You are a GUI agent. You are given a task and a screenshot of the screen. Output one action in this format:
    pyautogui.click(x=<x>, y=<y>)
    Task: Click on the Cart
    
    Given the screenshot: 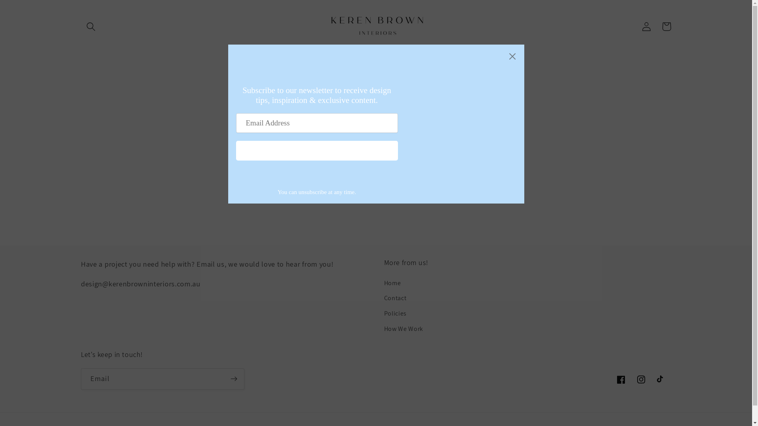 What is the action you would take?
    pyautogui.click(x=666, y=27)
    